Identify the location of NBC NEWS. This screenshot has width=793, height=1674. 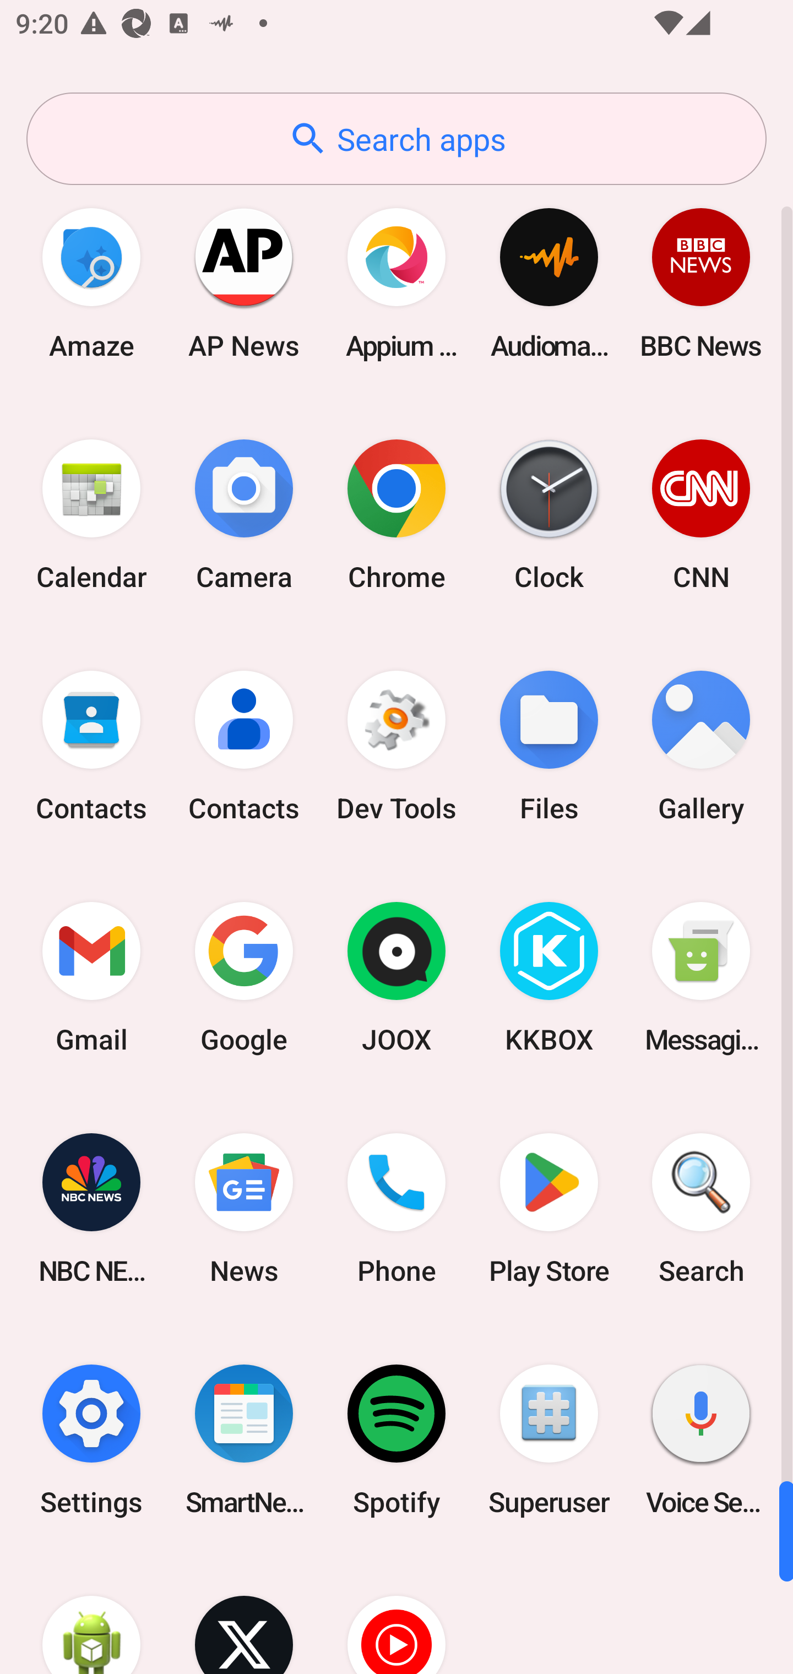
(91, 1208).